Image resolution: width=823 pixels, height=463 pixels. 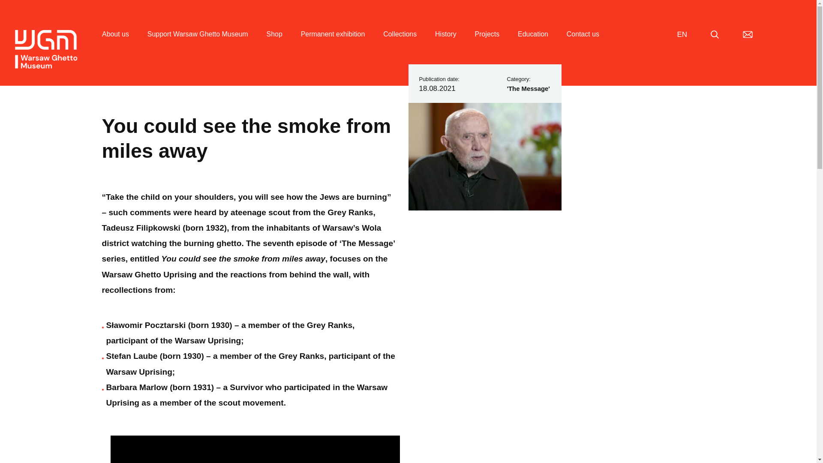 I want to click on Education, so click(x=532, y=44).